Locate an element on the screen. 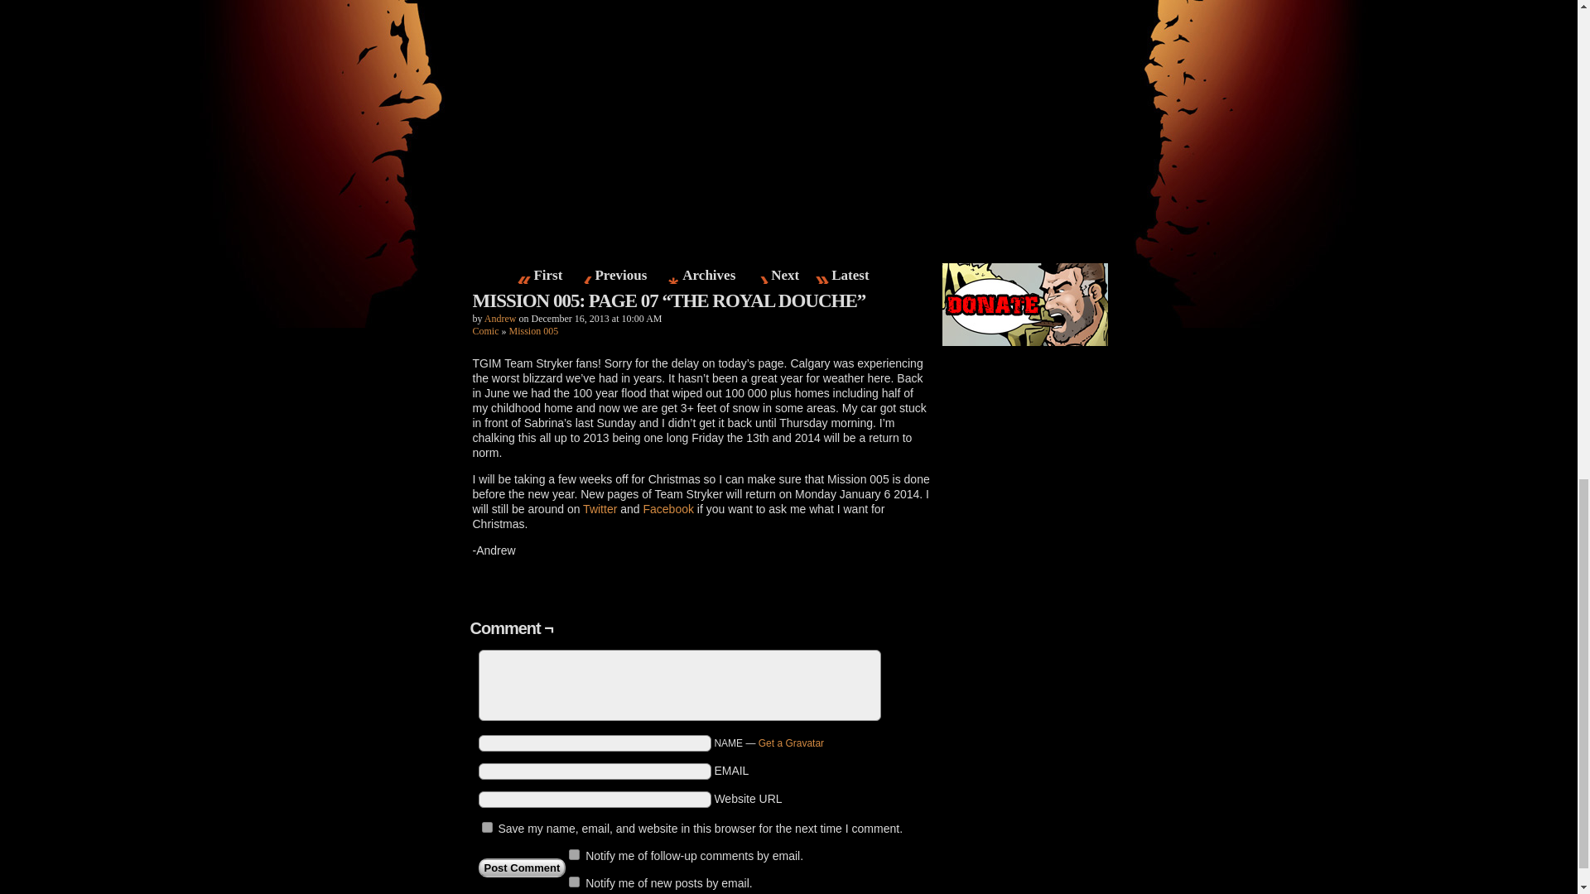 This screenshot has width=1590, height=894. Archives is located at coordinates (709, 275).